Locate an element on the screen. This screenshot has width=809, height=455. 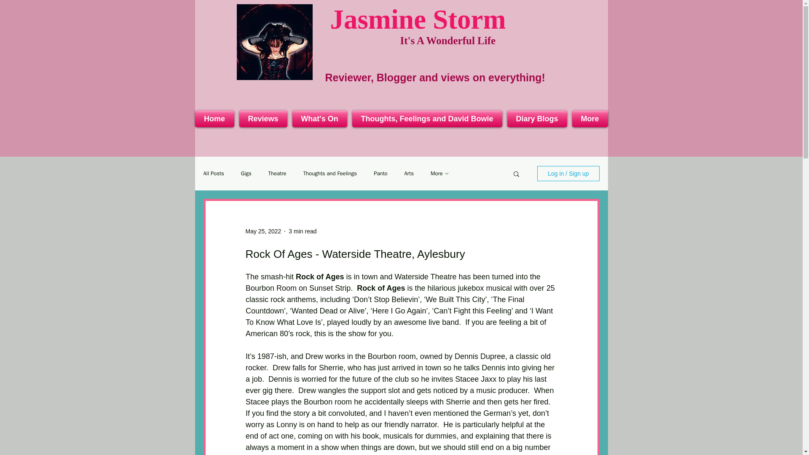
Arts is located at coordinates (409, 174).